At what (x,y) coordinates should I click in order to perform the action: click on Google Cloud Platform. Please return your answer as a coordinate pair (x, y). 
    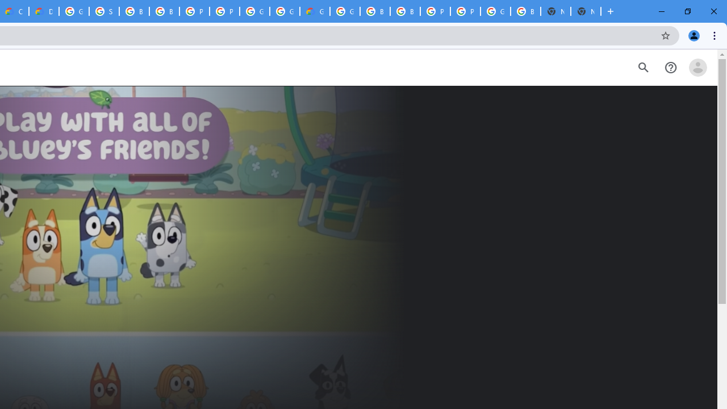
    Looking at the image, I should click on (345, 11).